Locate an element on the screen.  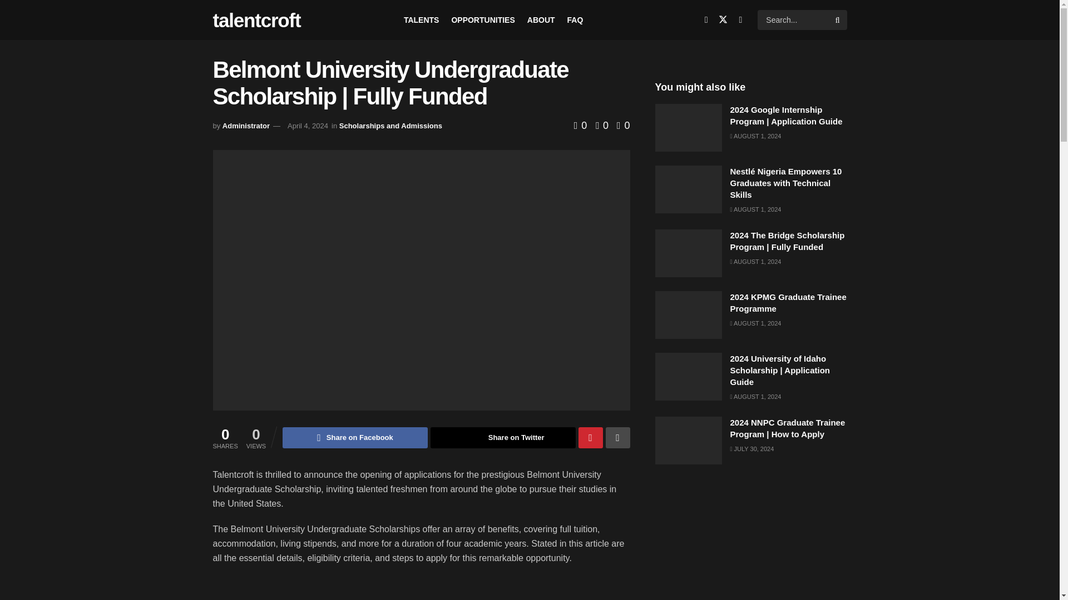
0 is located at coordinates (582, 126).